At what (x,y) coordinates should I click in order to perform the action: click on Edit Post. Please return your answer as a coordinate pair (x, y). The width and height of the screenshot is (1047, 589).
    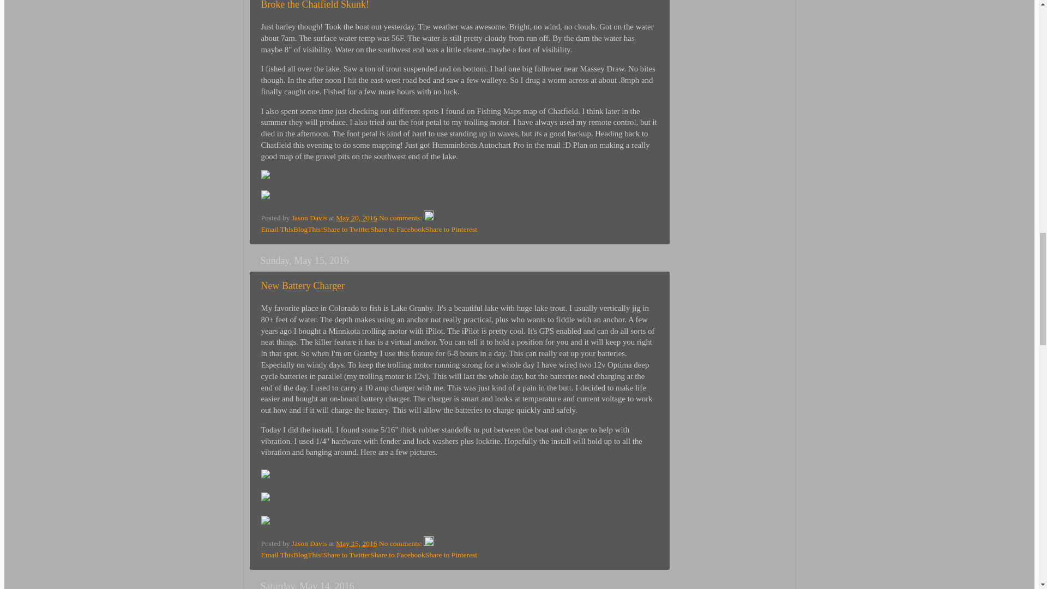
    Looking at the image, I should click on (429, 218).